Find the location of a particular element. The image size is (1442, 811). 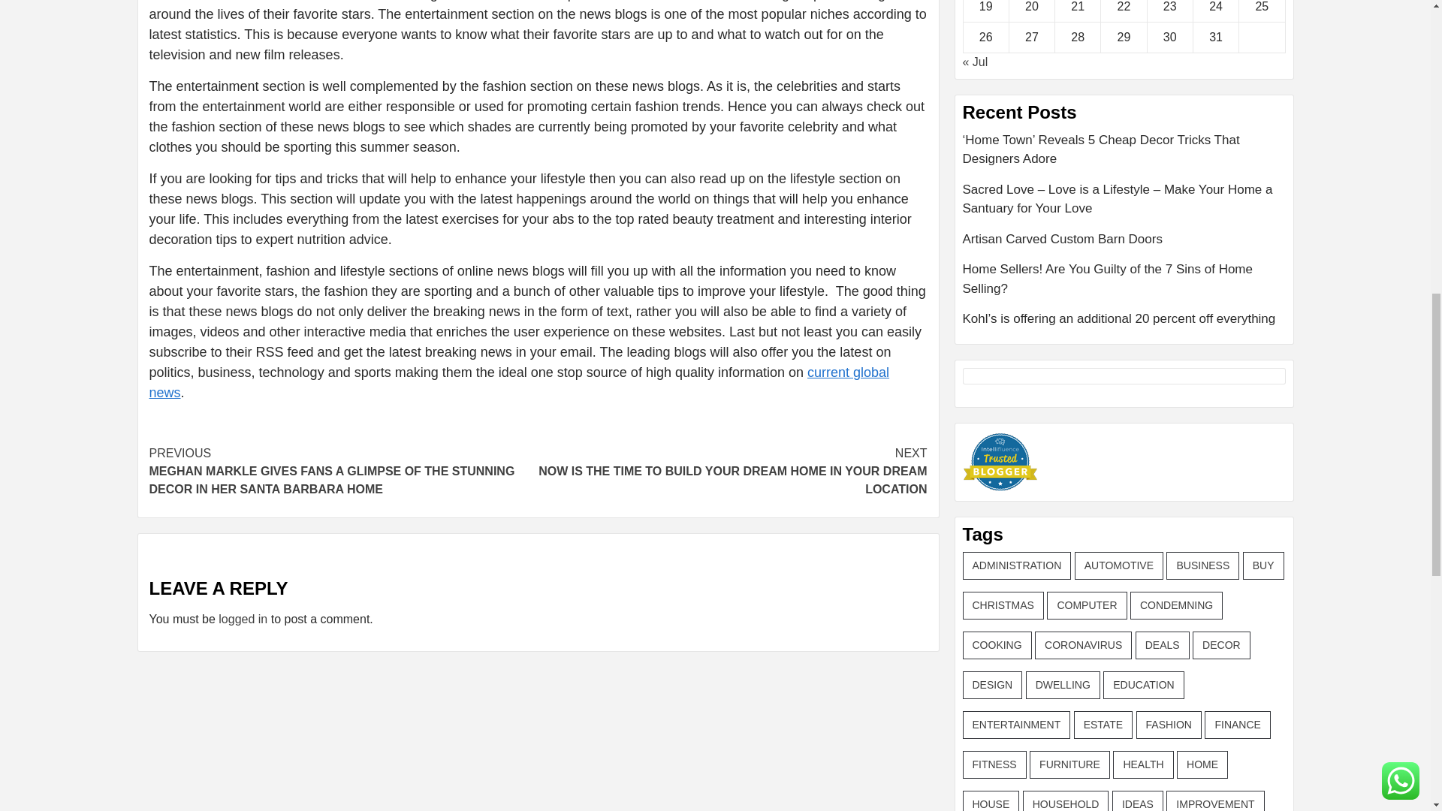

current global news is located at coordinates (518, 383).